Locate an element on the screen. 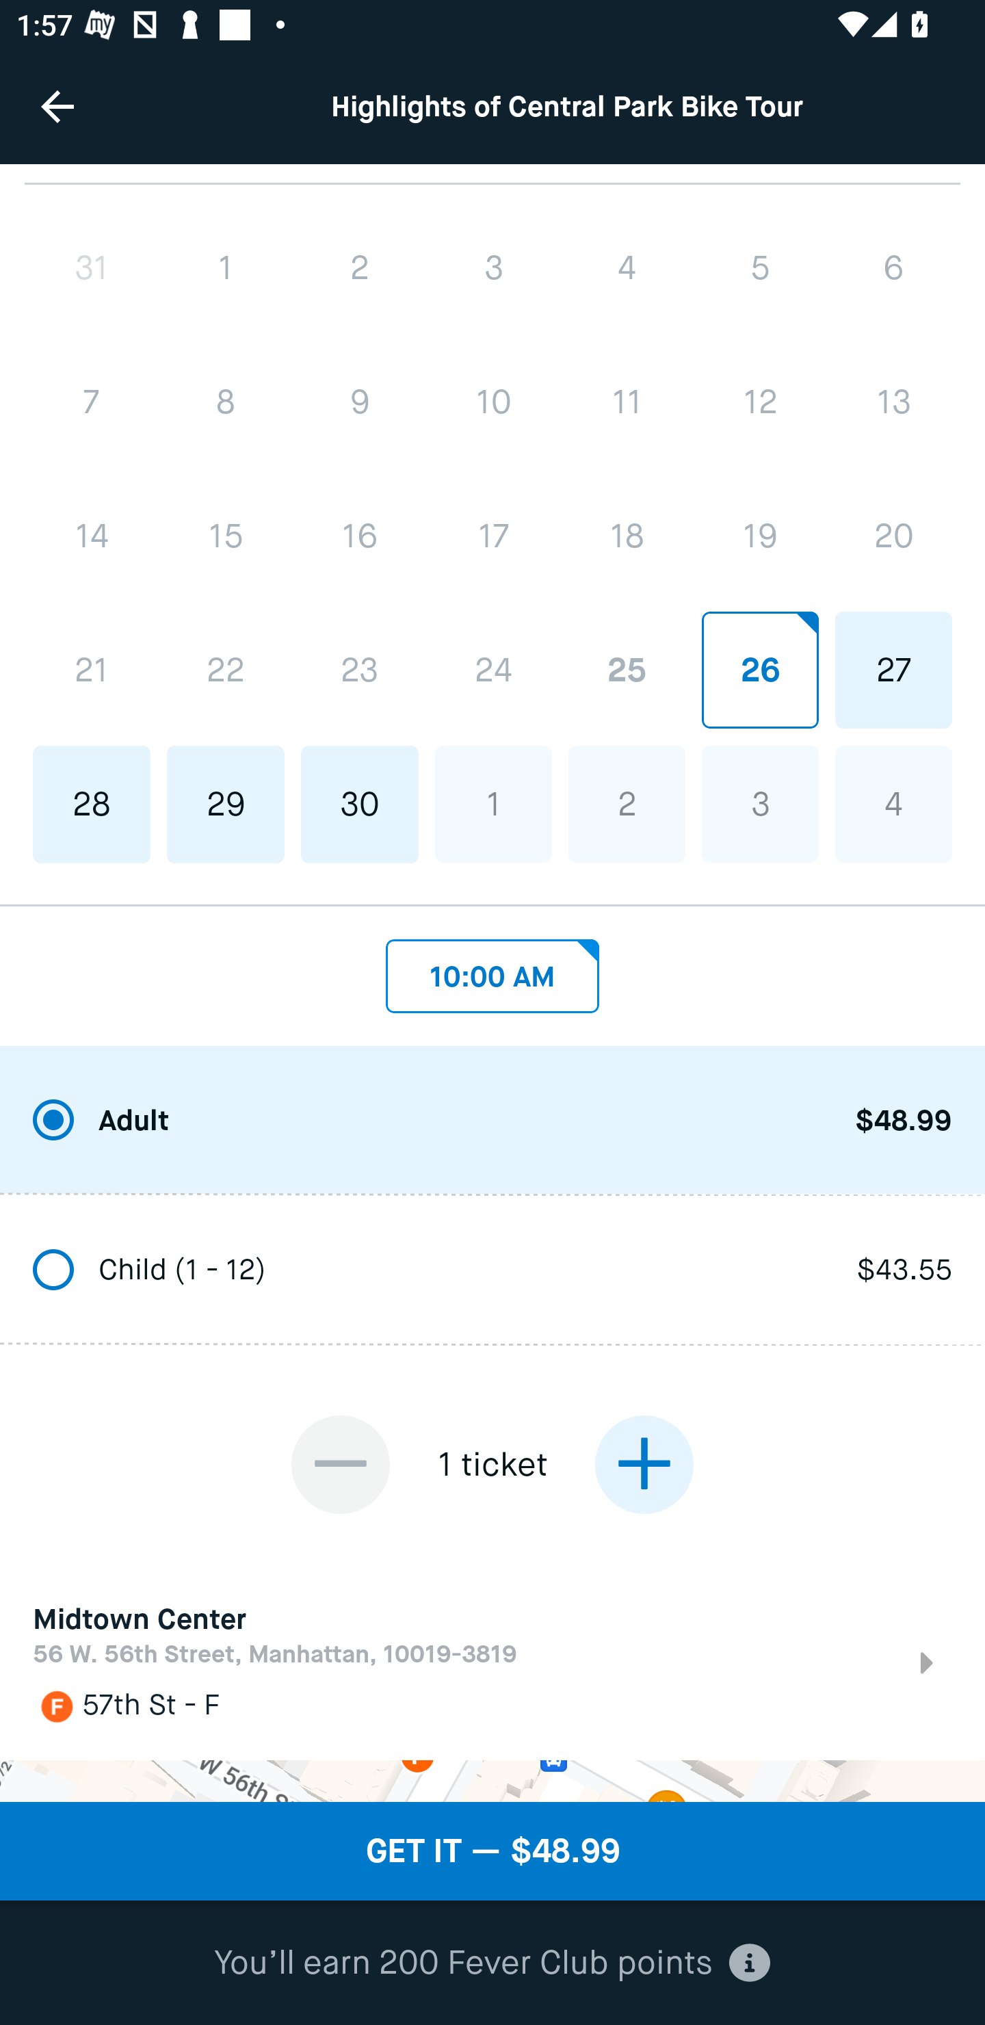  26 is located at coordinates (759, 670).